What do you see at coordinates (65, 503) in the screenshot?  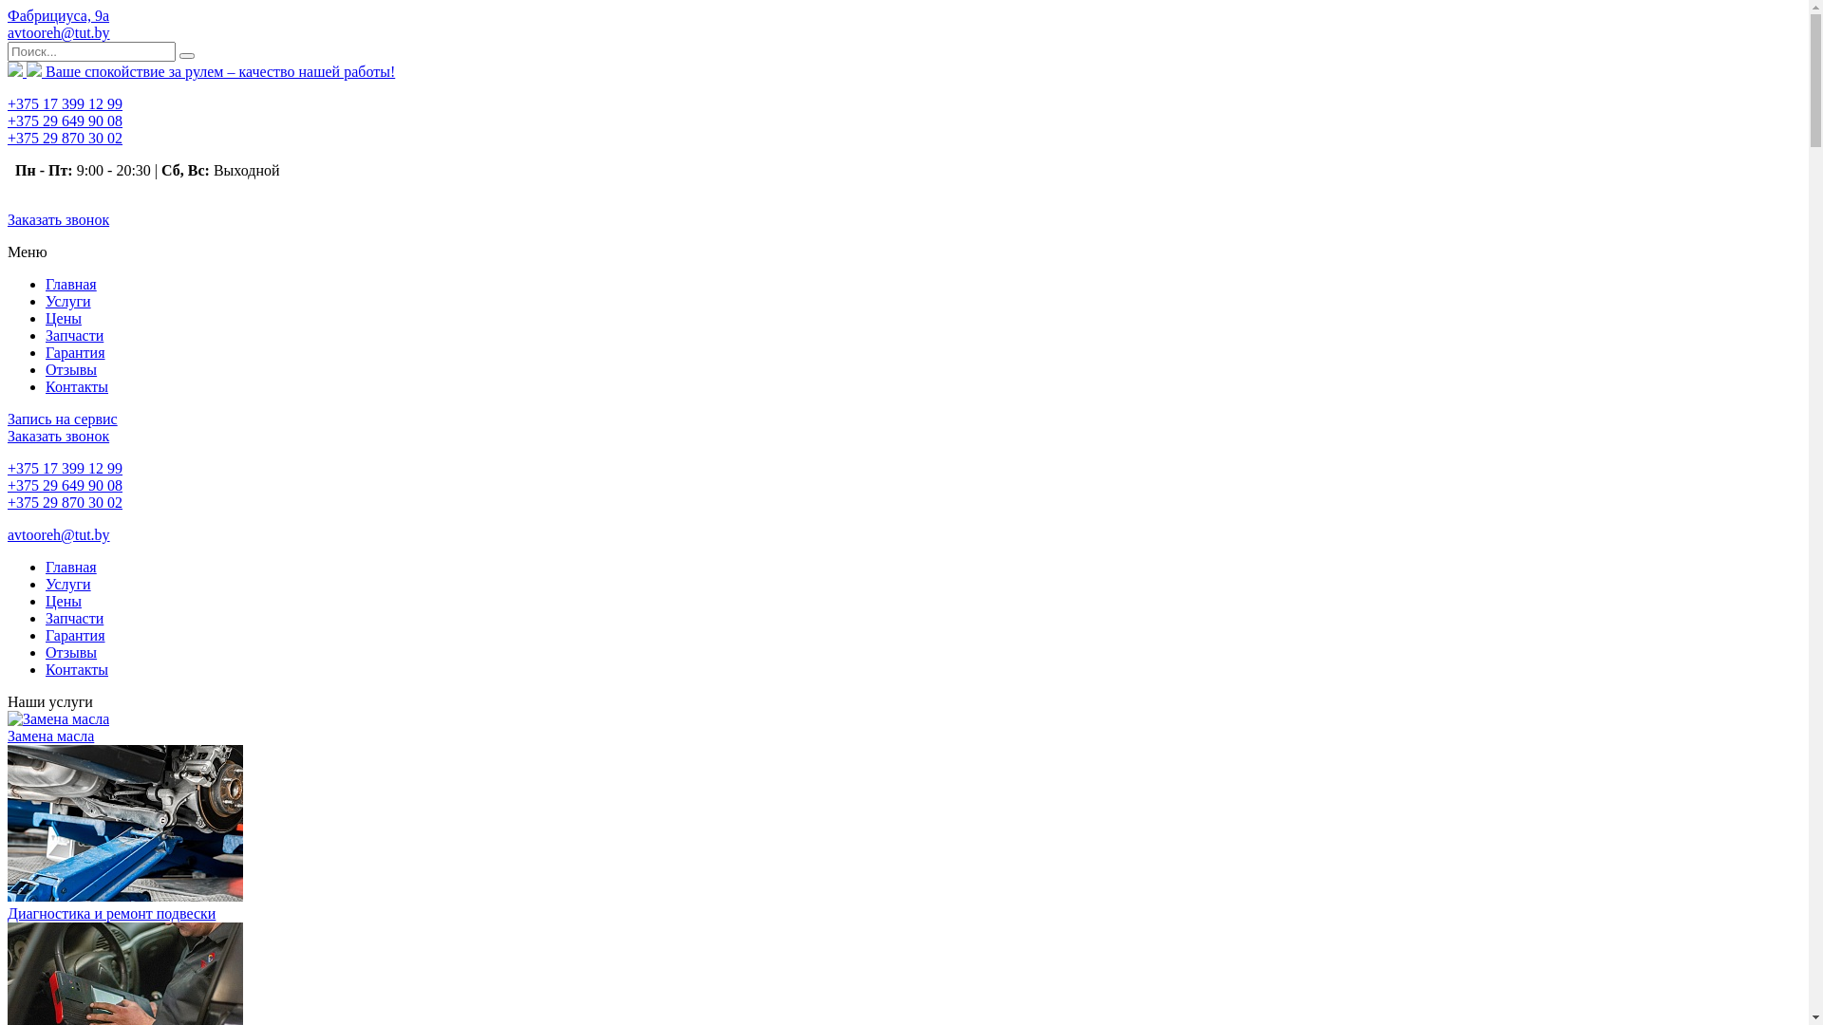 I see `+375 29 870 30 02` at bounding box center [65, 503].